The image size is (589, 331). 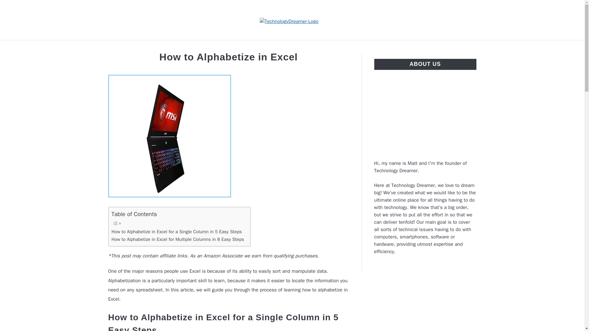 I want to click on HOME GADGETS, so click(x=329, y=47).